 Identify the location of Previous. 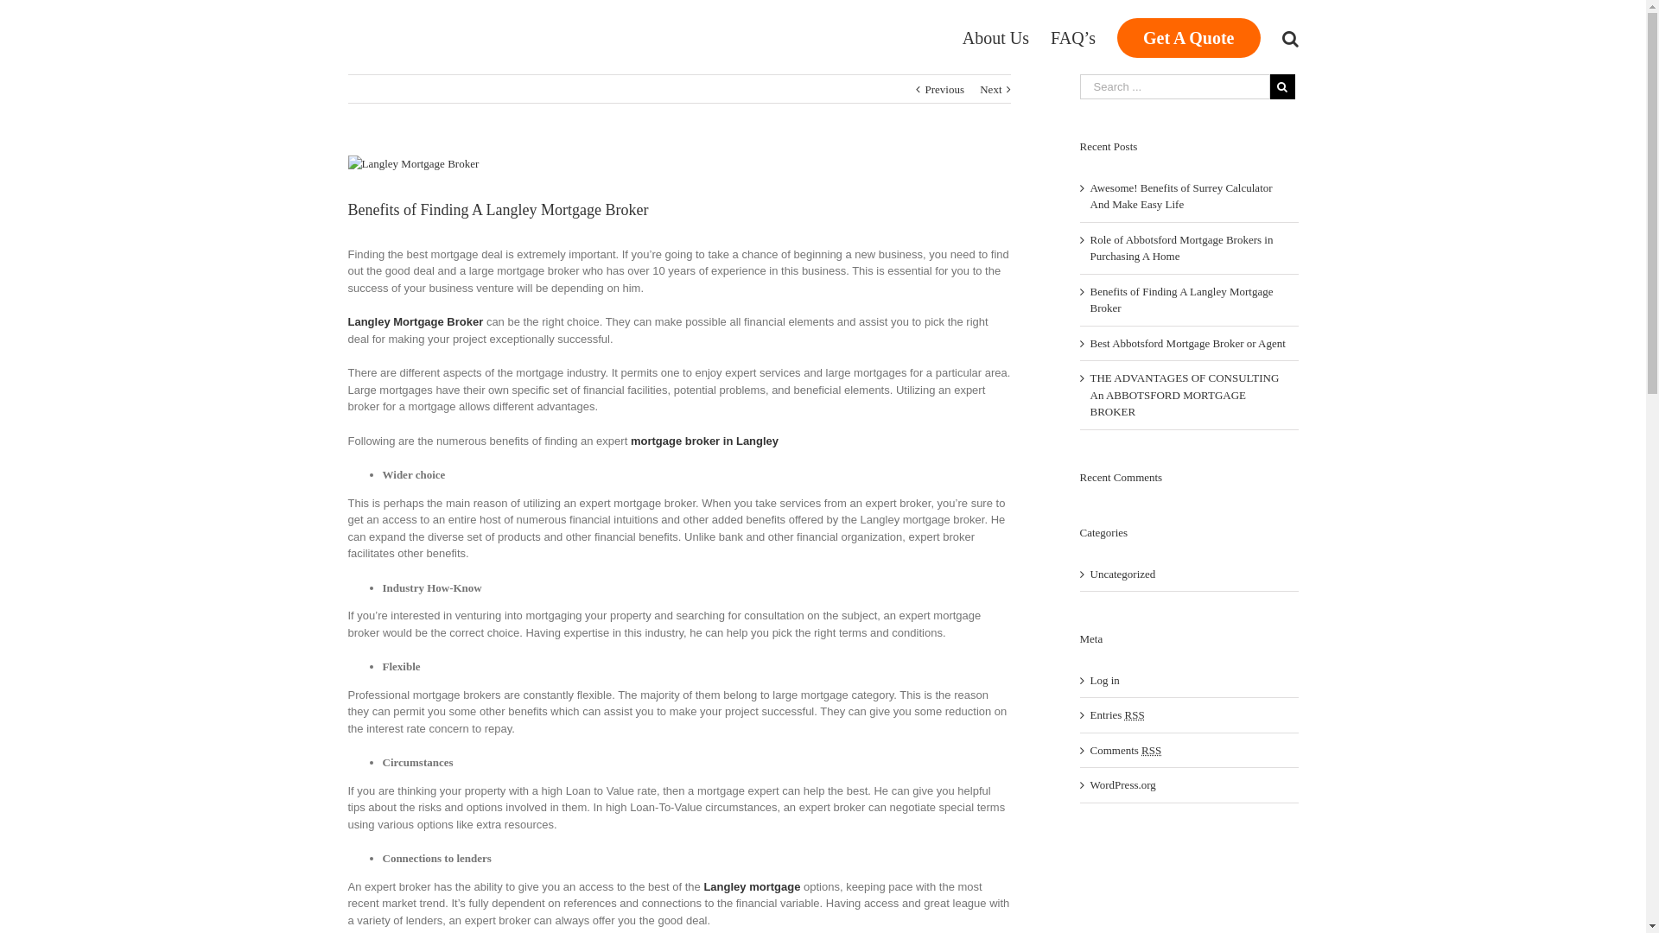
(944, 90).